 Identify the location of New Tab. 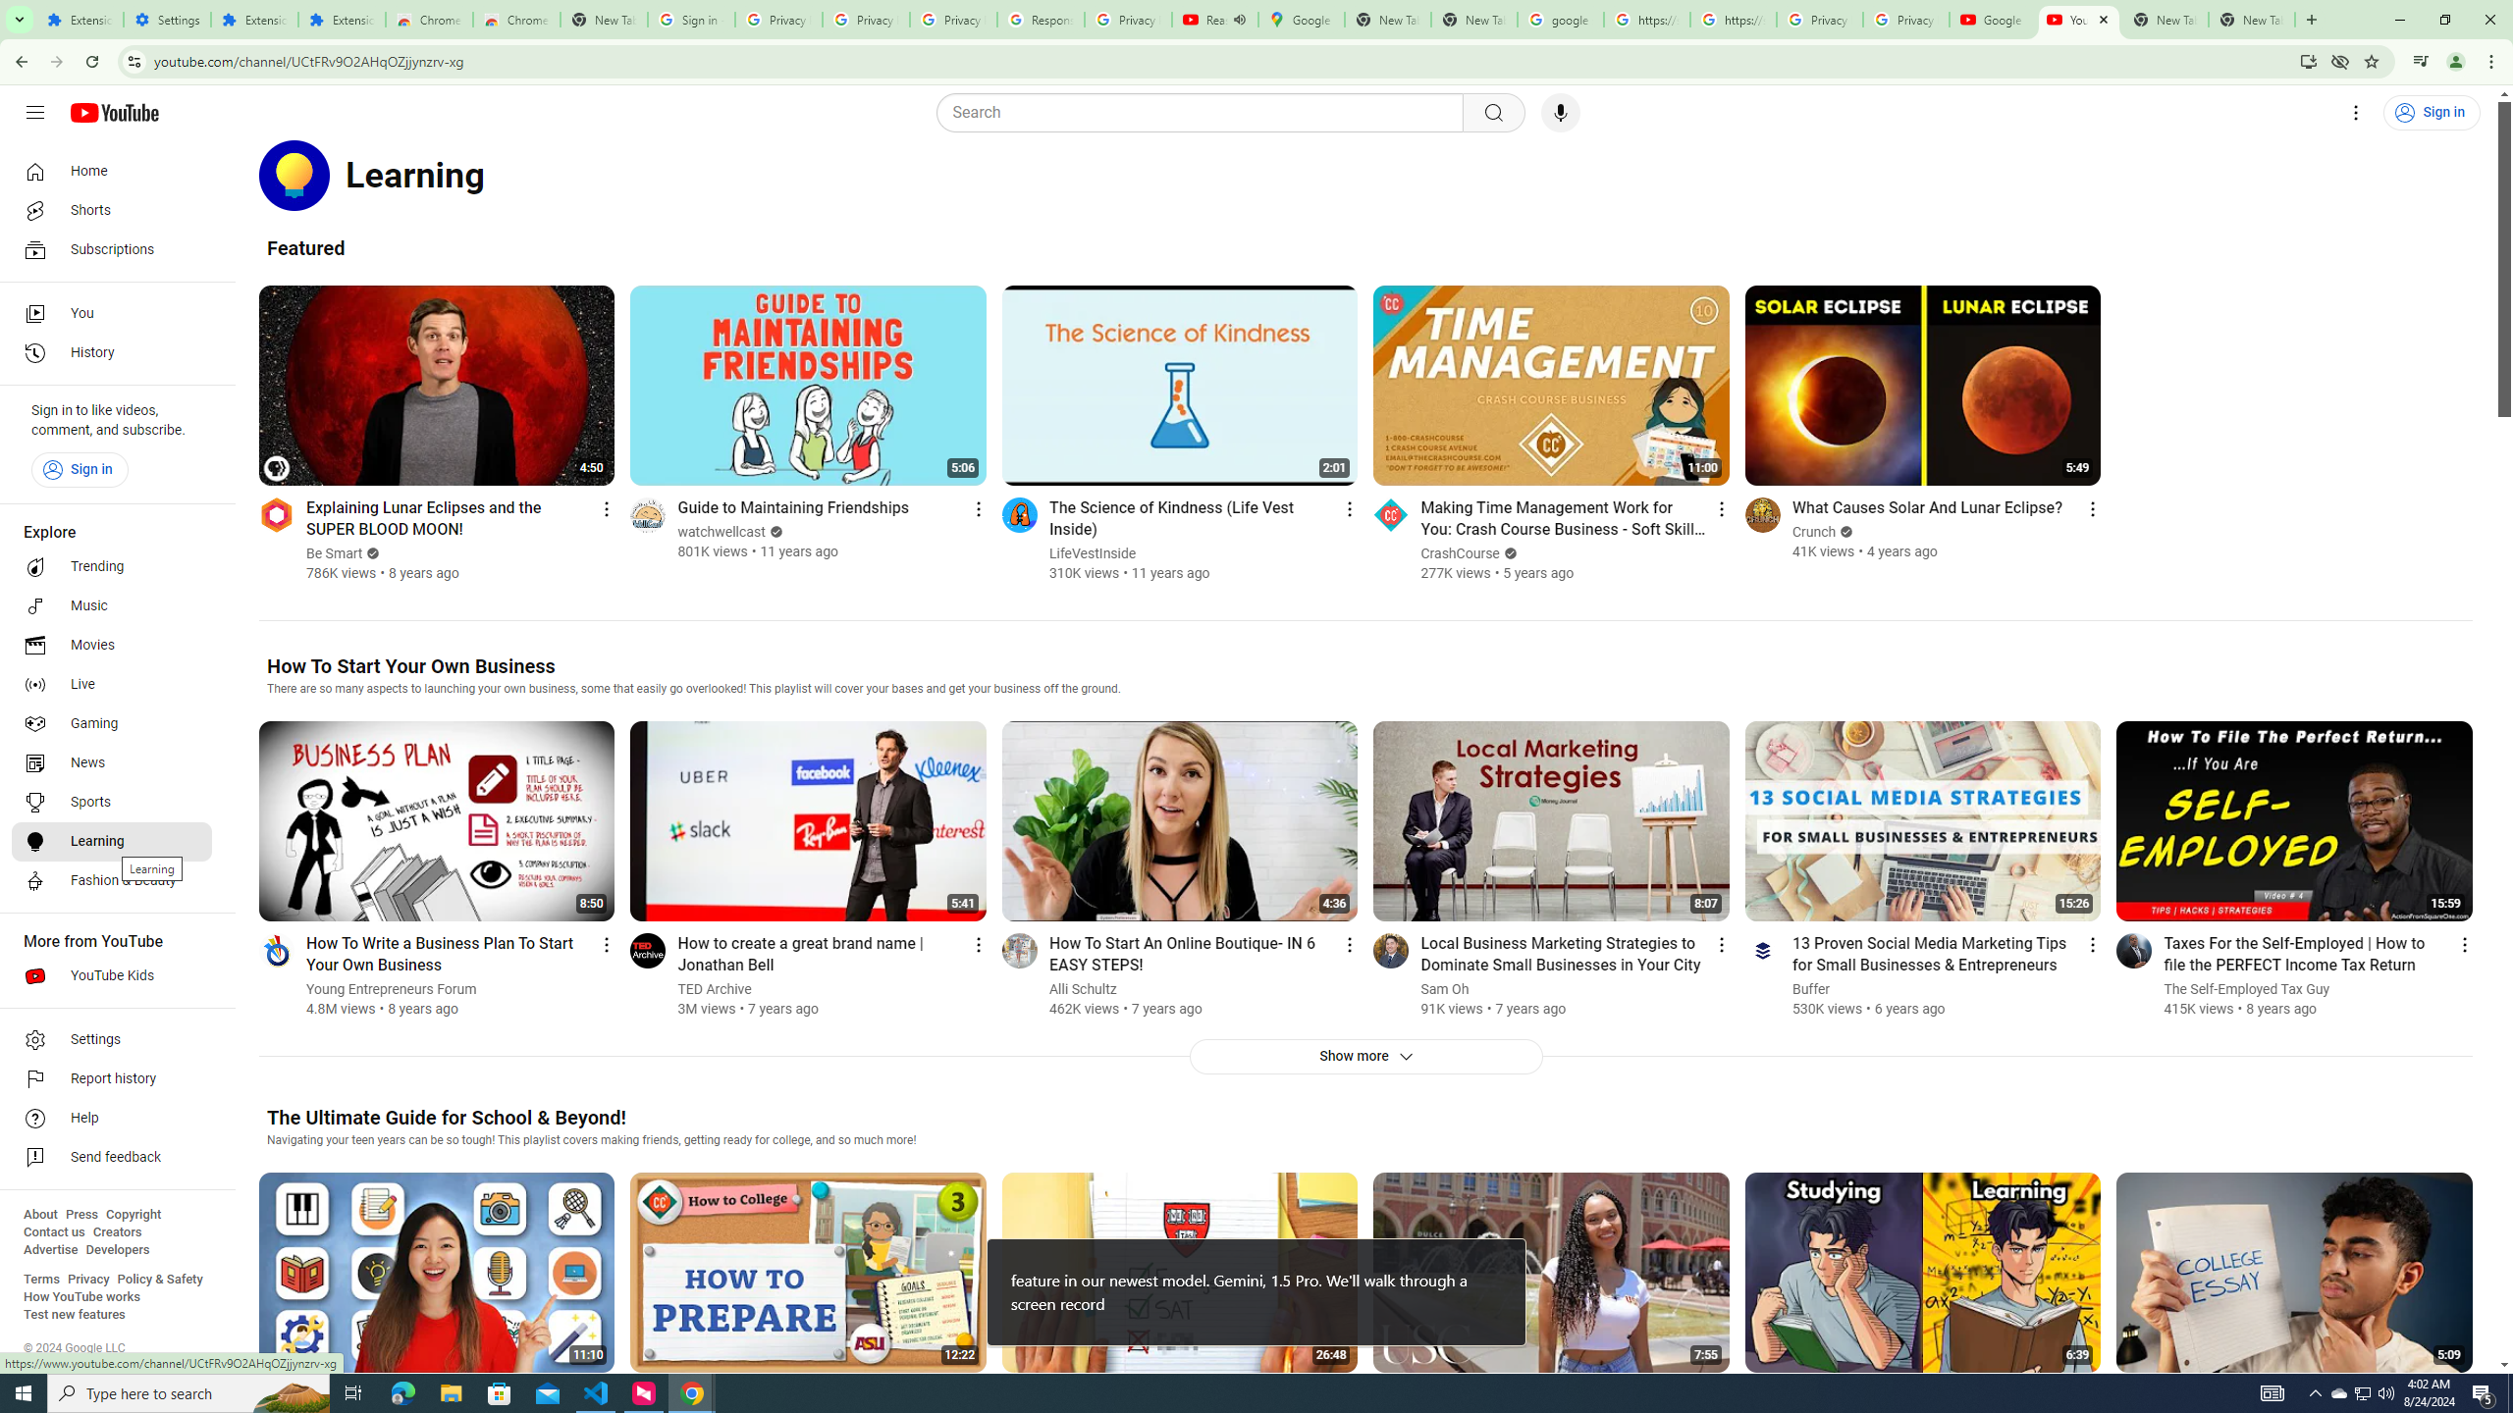
(2252, 20).